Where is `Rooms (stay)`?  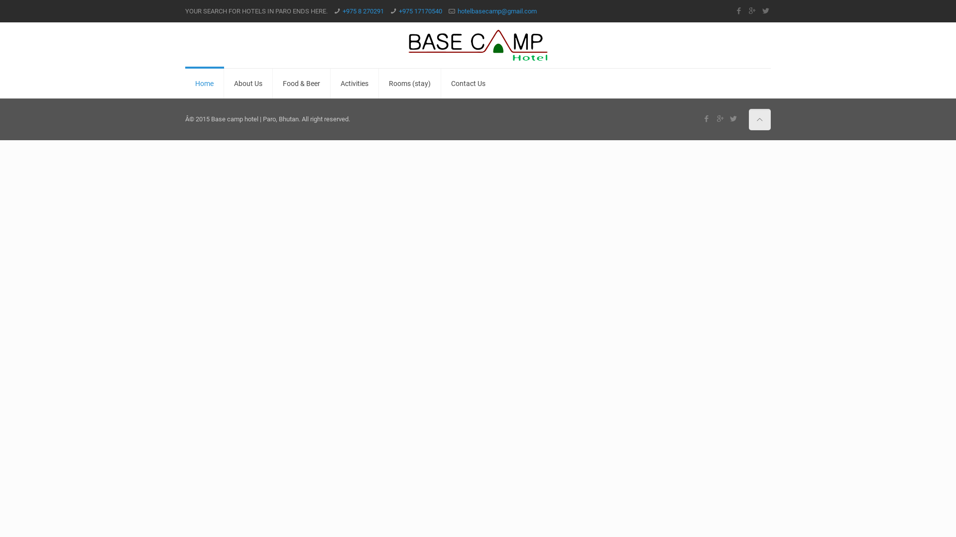
Rooms (stay) is located at coordinates (410, 84).